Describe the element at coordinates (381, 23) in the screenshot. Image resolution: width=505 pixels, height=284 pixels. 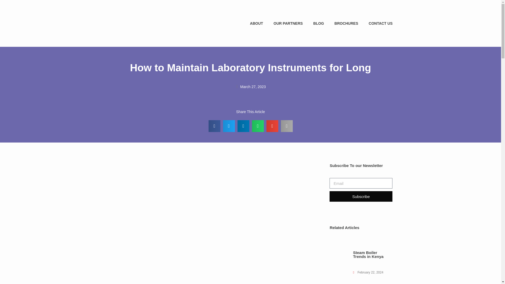
I see `CONTACT US` at that location.